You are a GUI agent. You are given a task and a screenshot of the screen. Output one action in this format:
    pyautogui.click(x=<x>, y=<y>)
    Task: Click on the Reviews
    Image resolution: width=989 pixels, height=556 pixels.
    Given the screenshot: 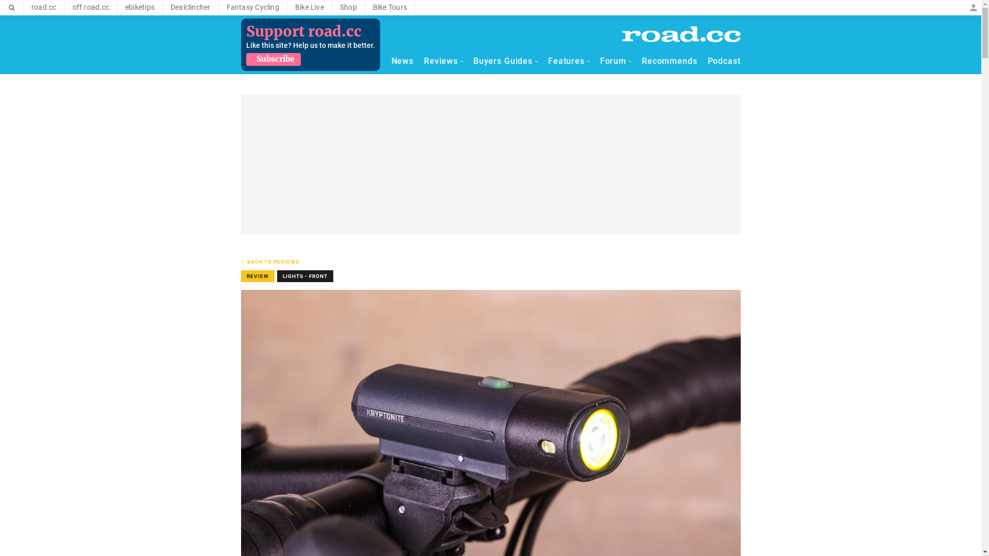 What is the action you would take?
    pyautogui.click(x=444, y=61)
    